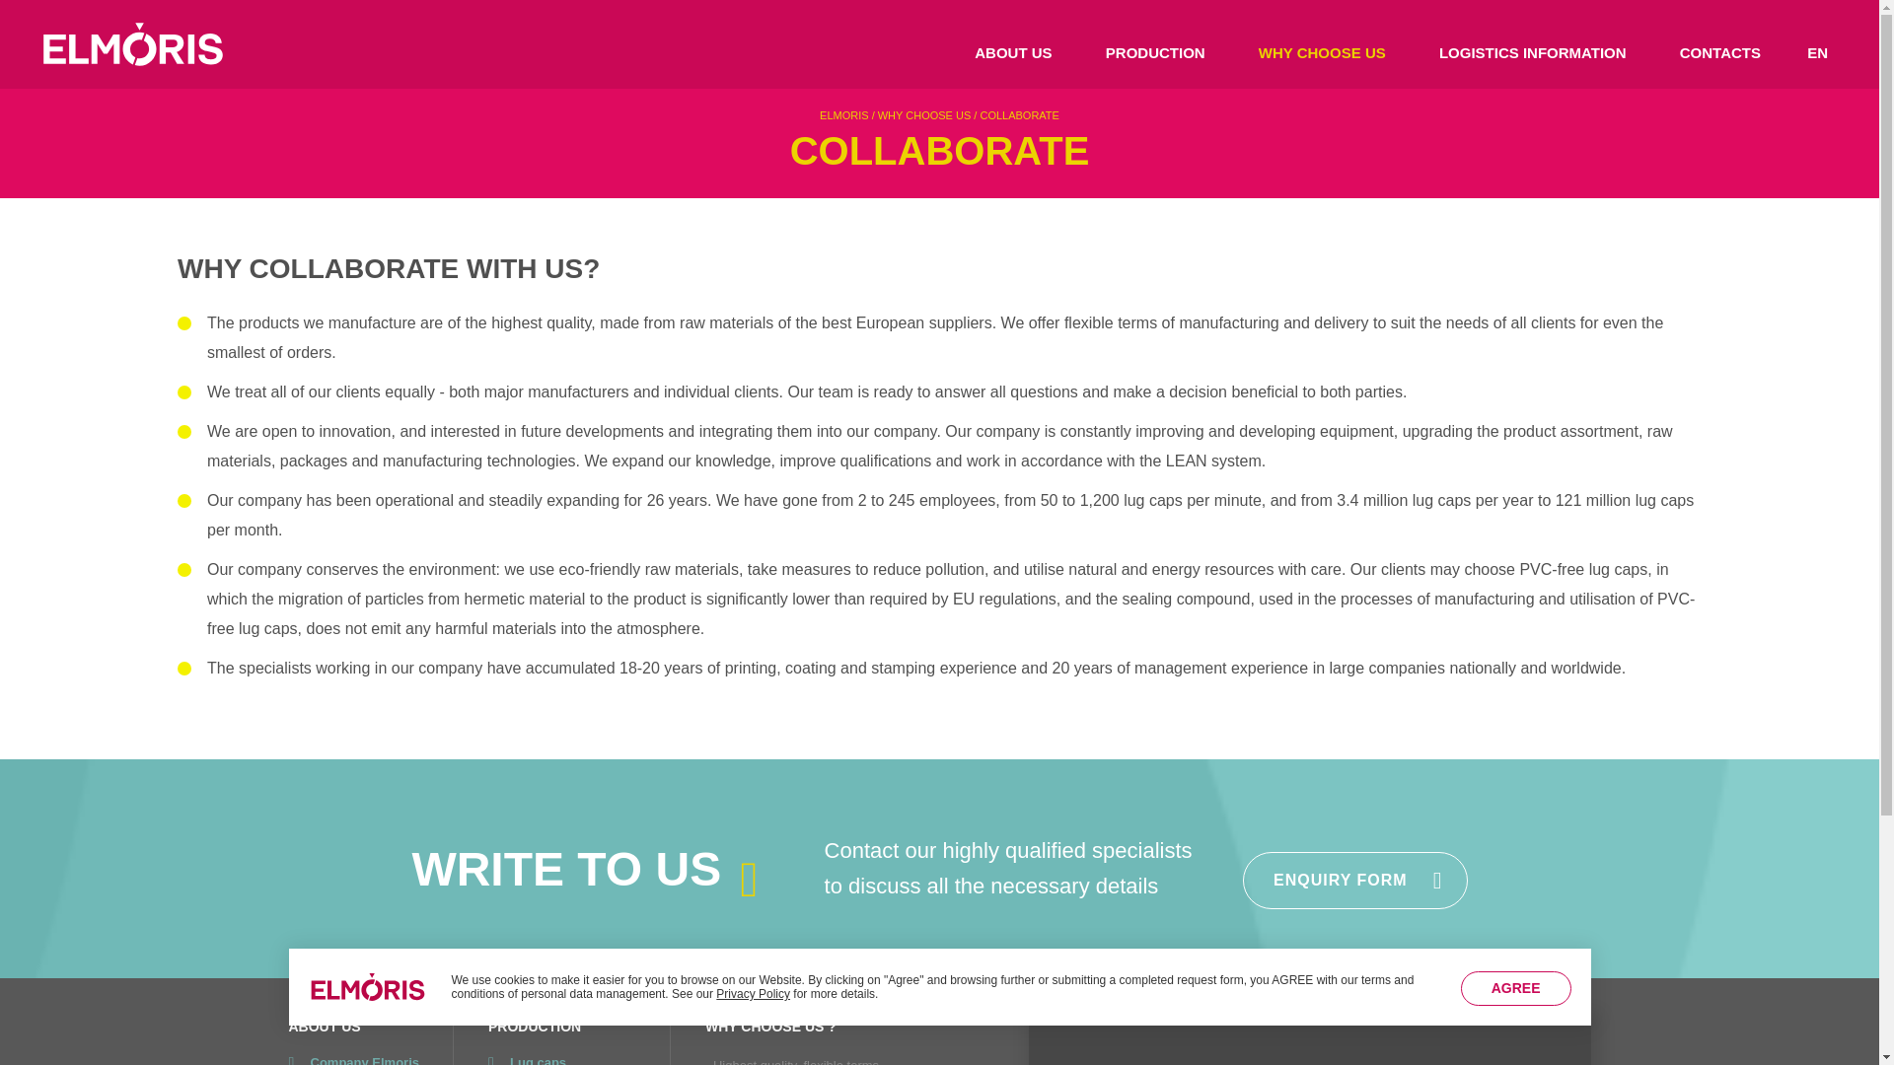 The height and width of the screenshot is (1065, 1894). What do you see at coordinates (752, 994) in the screenshot?
I see `Privacy Policy` at bounding box center [752, 994].